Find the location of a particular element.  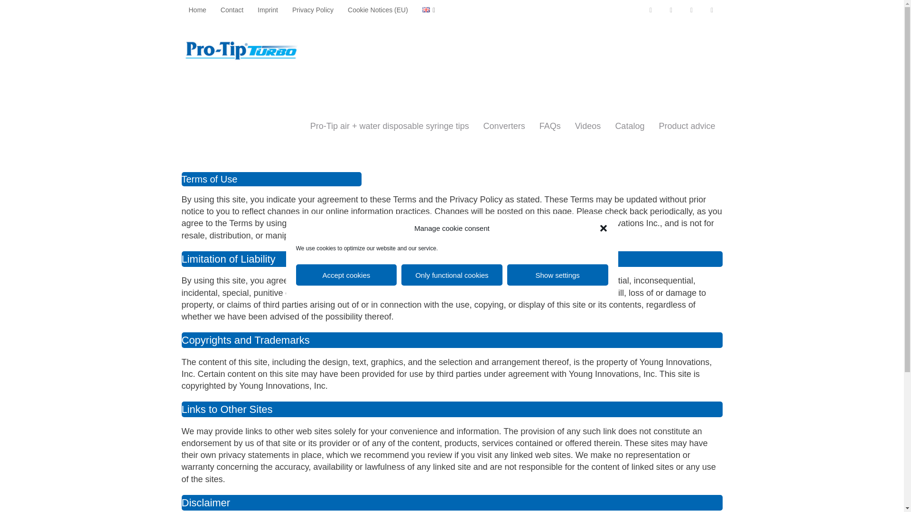

Show settings is located at coordinates (558, 275).